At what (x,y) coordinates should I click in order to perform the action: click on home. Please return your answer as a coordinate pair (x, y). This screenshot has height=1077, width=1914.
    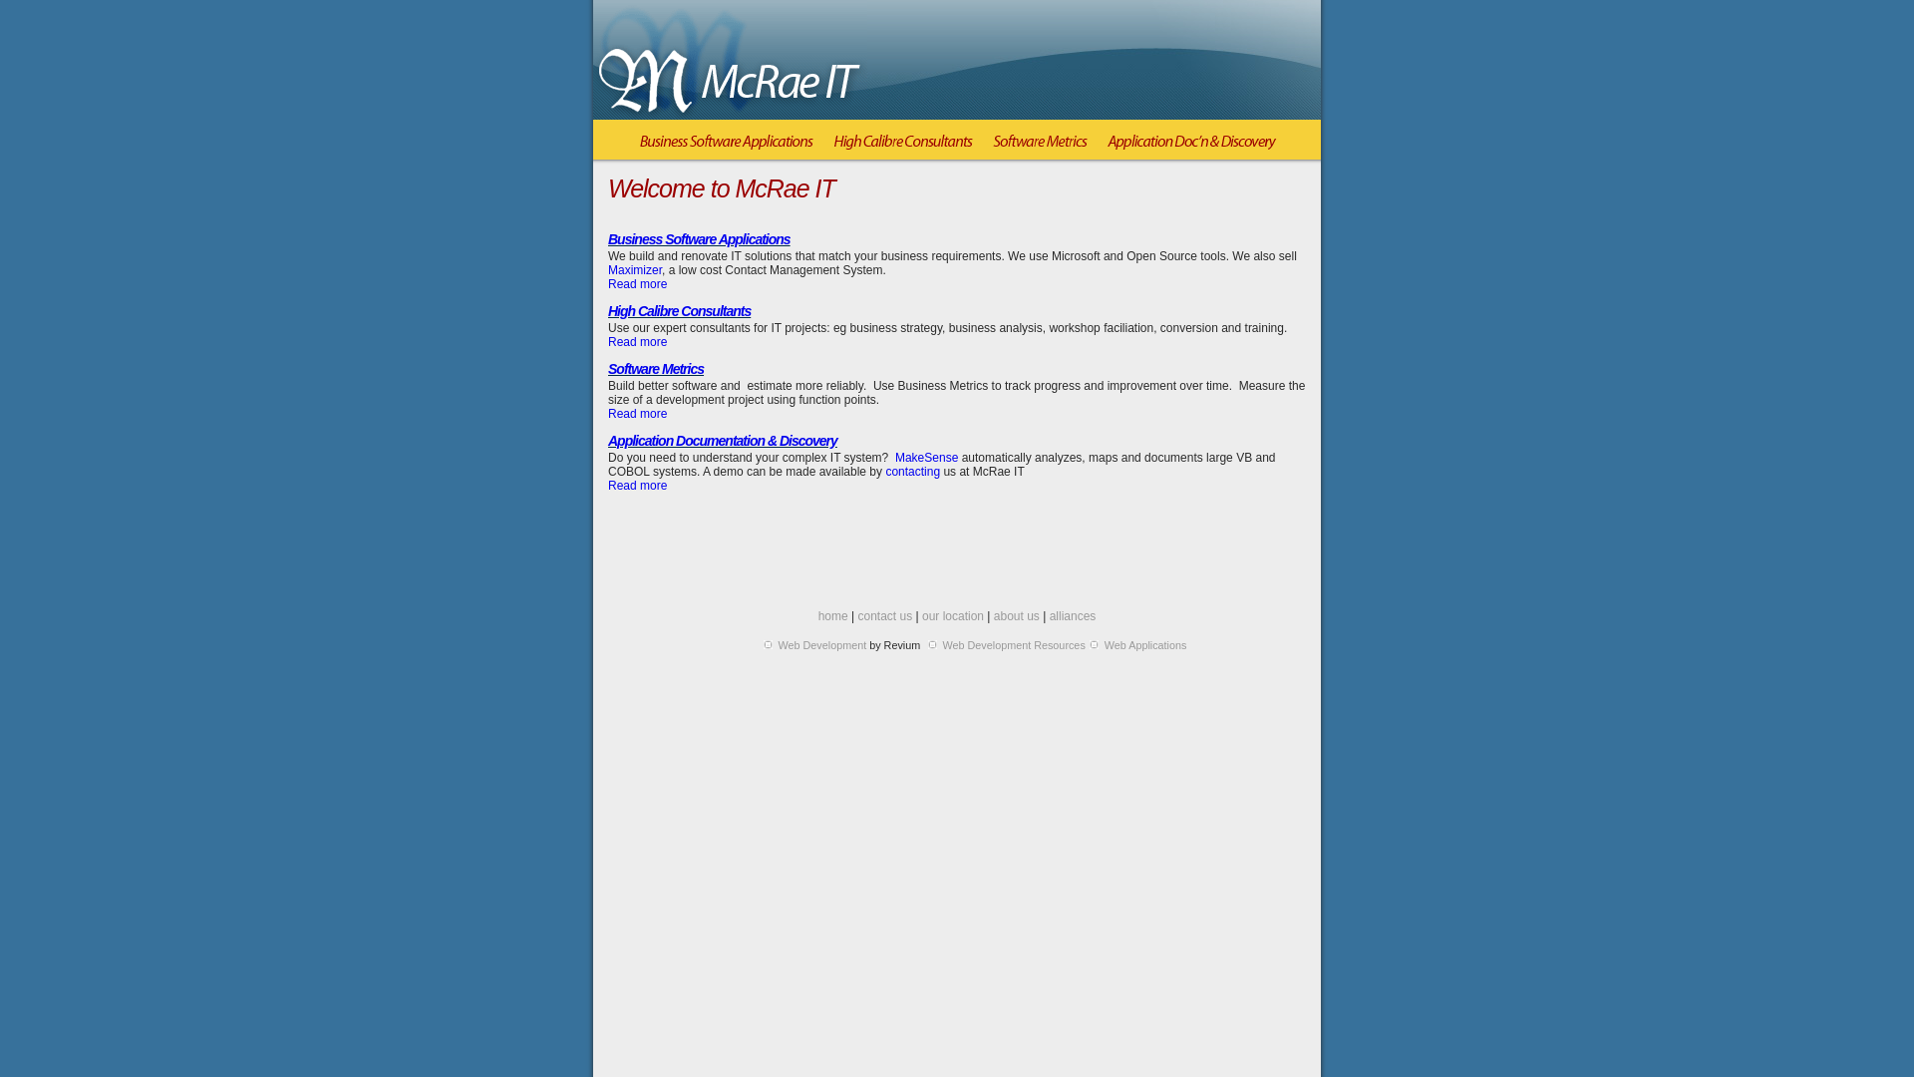
    Looking at the image, I should click on (833, 616).